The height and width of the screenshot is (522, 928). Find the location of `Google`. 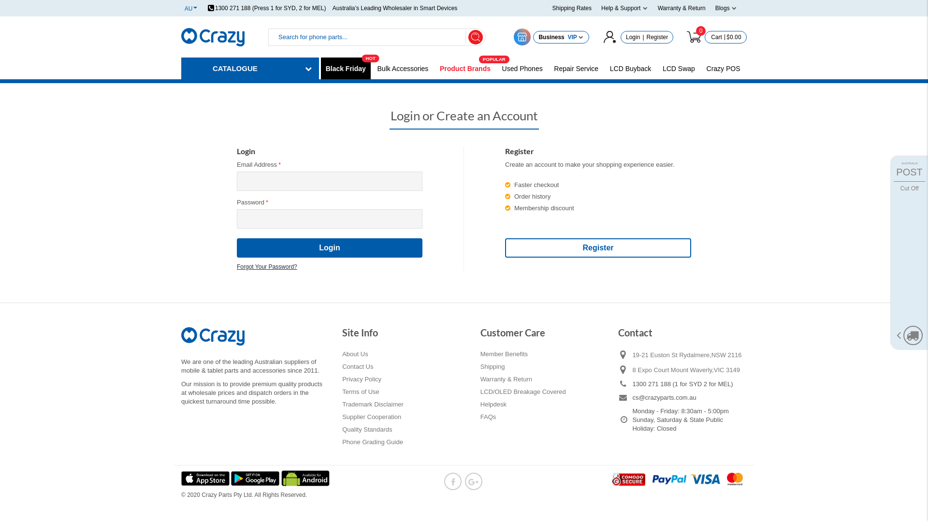

Google is located at coordinates (474, 481).